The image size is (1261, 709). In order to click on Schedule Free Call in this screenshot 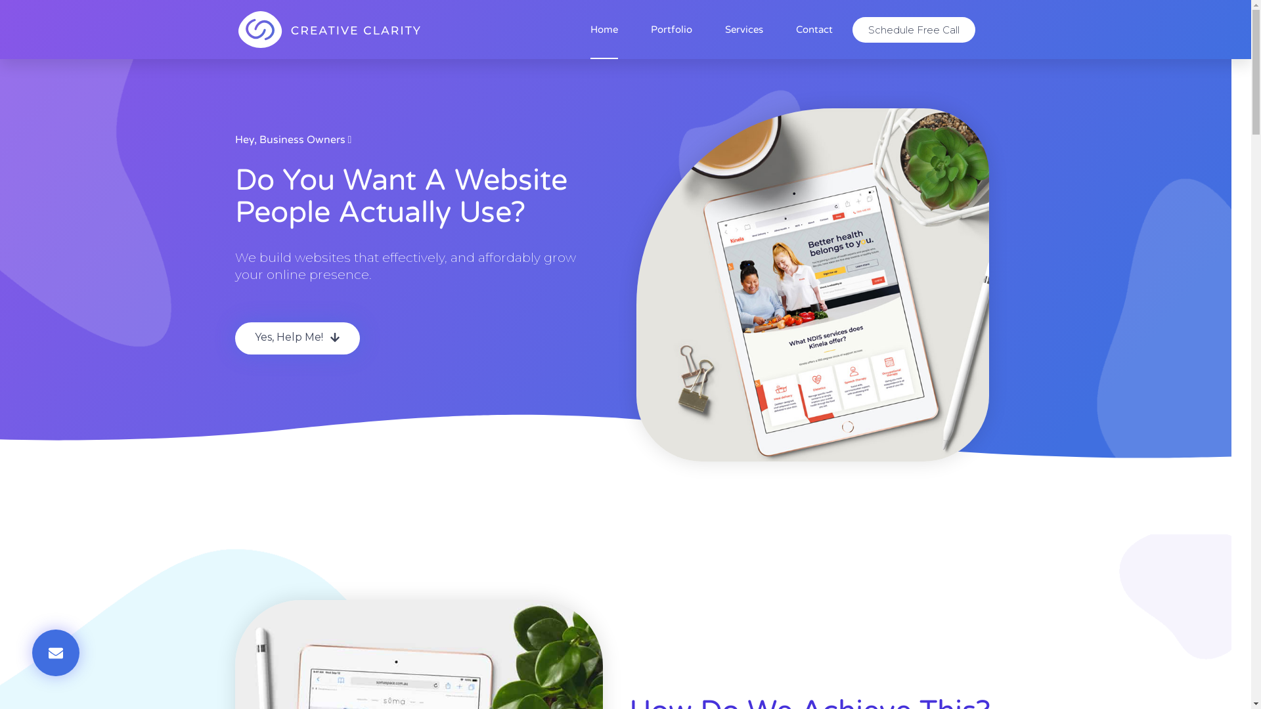, I will do `click(914, 30)`.